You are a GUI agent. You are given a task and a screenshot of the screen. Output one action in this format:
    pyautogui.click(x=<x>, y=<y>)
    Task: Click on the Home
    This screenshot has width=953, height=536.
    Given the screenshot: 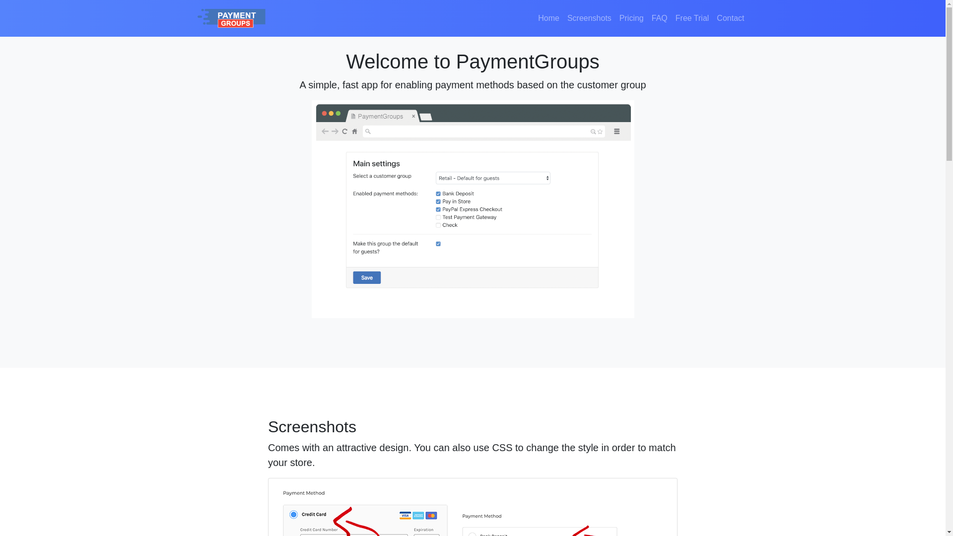 What is the action you would take?
    pyautogui.click(x=548, y=18)
    